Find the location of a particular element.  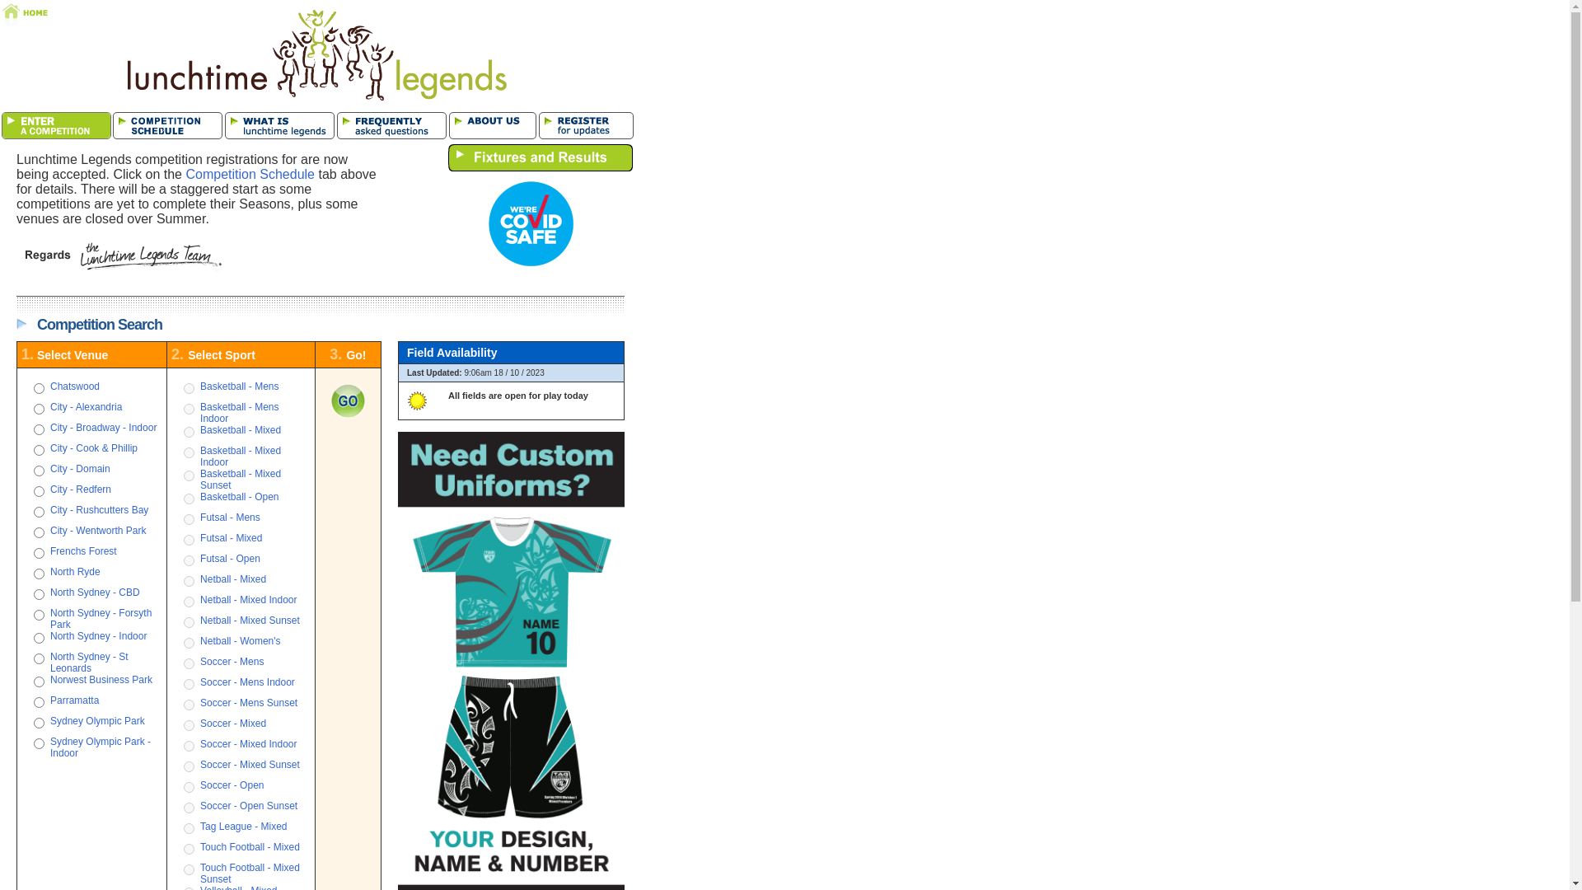

124 is located at coordinates (38, 702).